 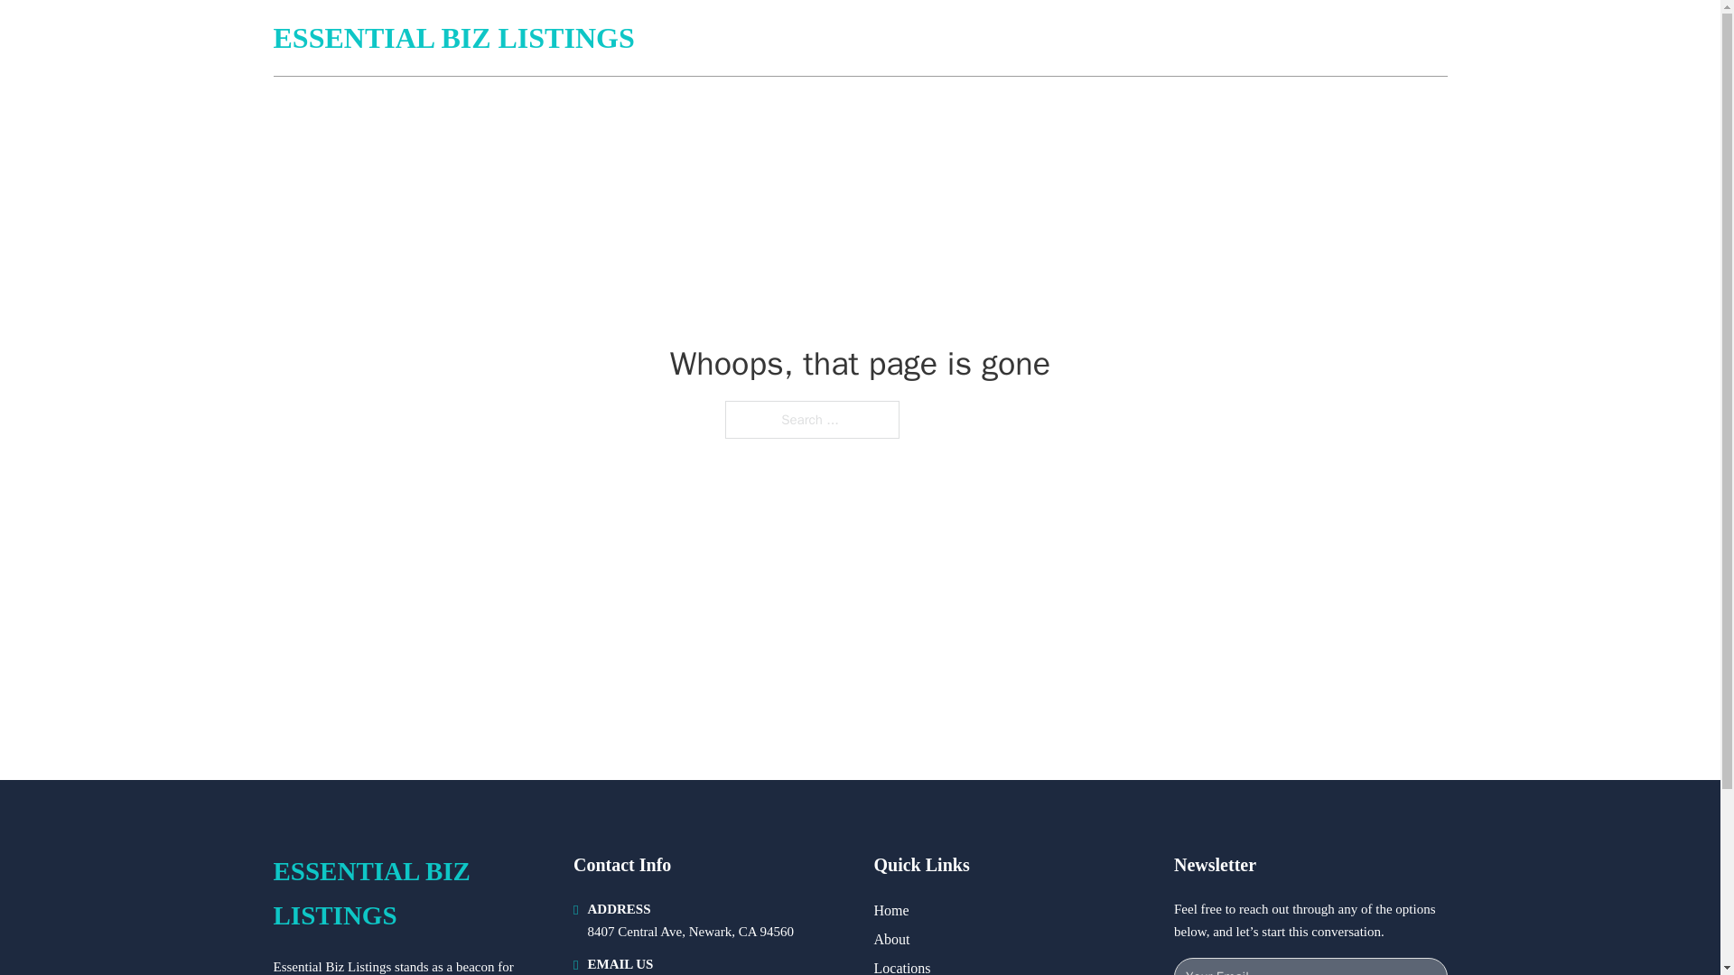 What do you see at coordinates (902, 966) in the screenshot?
I see `Locations` at bounding box center [902, 966].